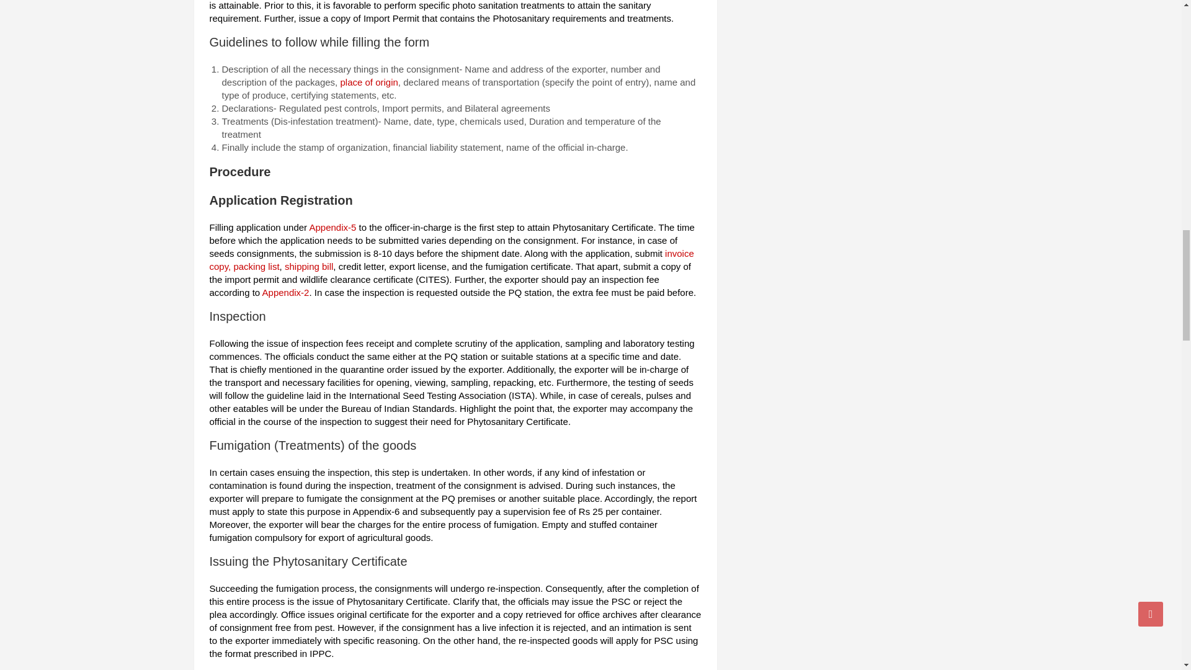 This screenshot has width=1191, height=670. I want to click on place of origin, so click(368, 82).